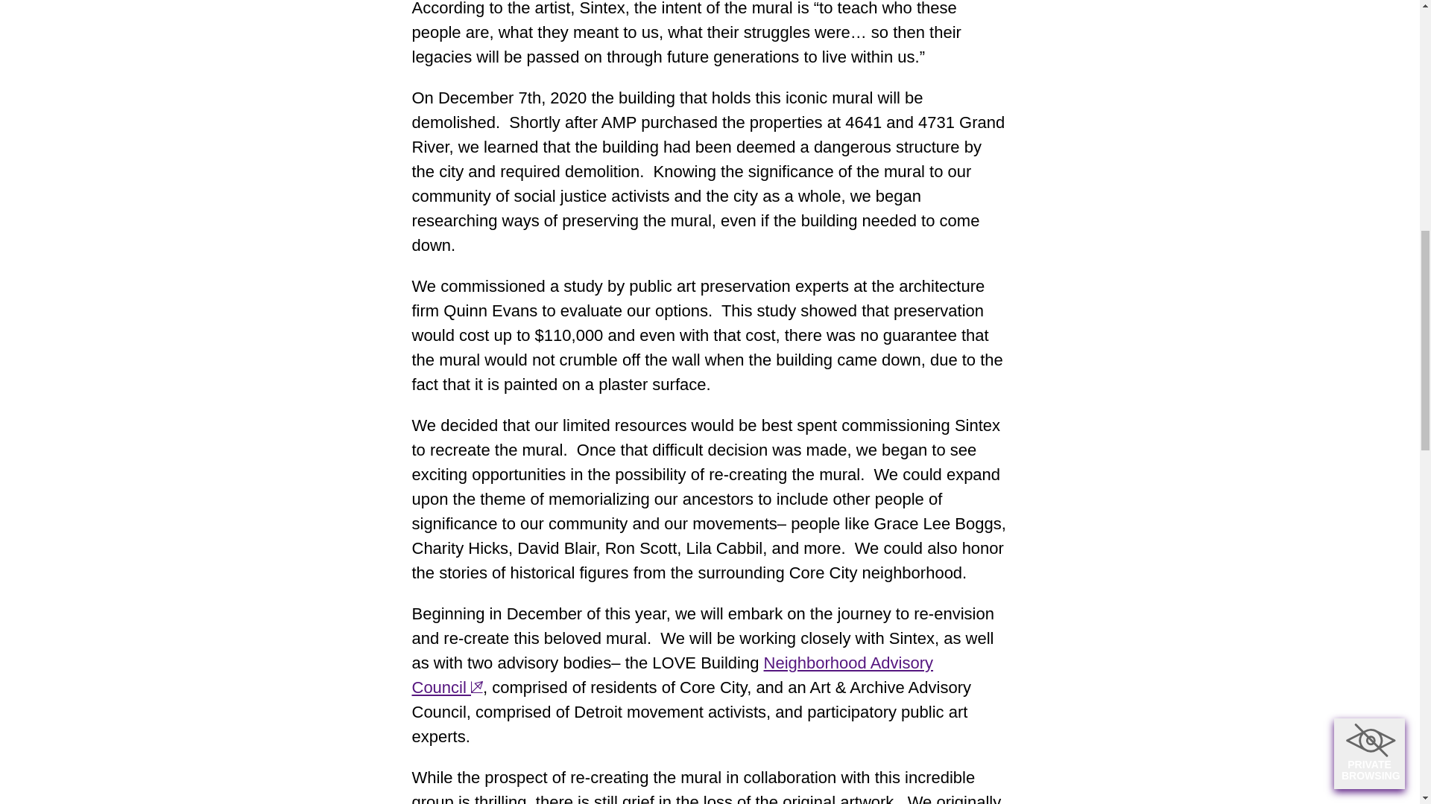 This screenshot has height=804, width=1431. What do you see at coordinates (672, 675) in the screenshot?
I see `Neighborhood Advisory Council` at bounding box center [672, 675].